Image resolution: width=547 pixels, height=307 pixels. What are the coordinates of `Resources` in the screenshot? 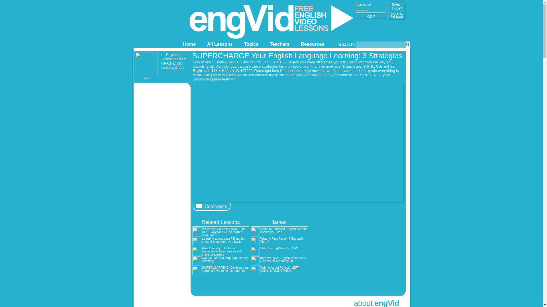 It's located at (313, 44).